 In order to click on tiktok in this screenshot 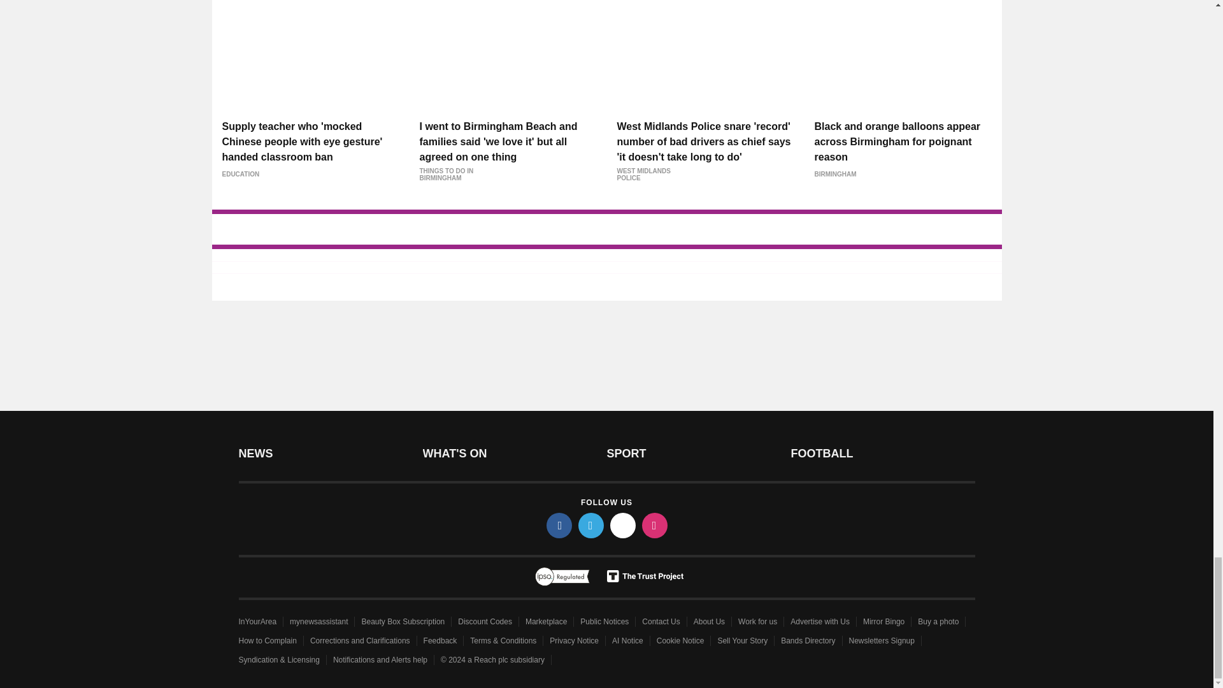, I will do `click(623, 525)`.